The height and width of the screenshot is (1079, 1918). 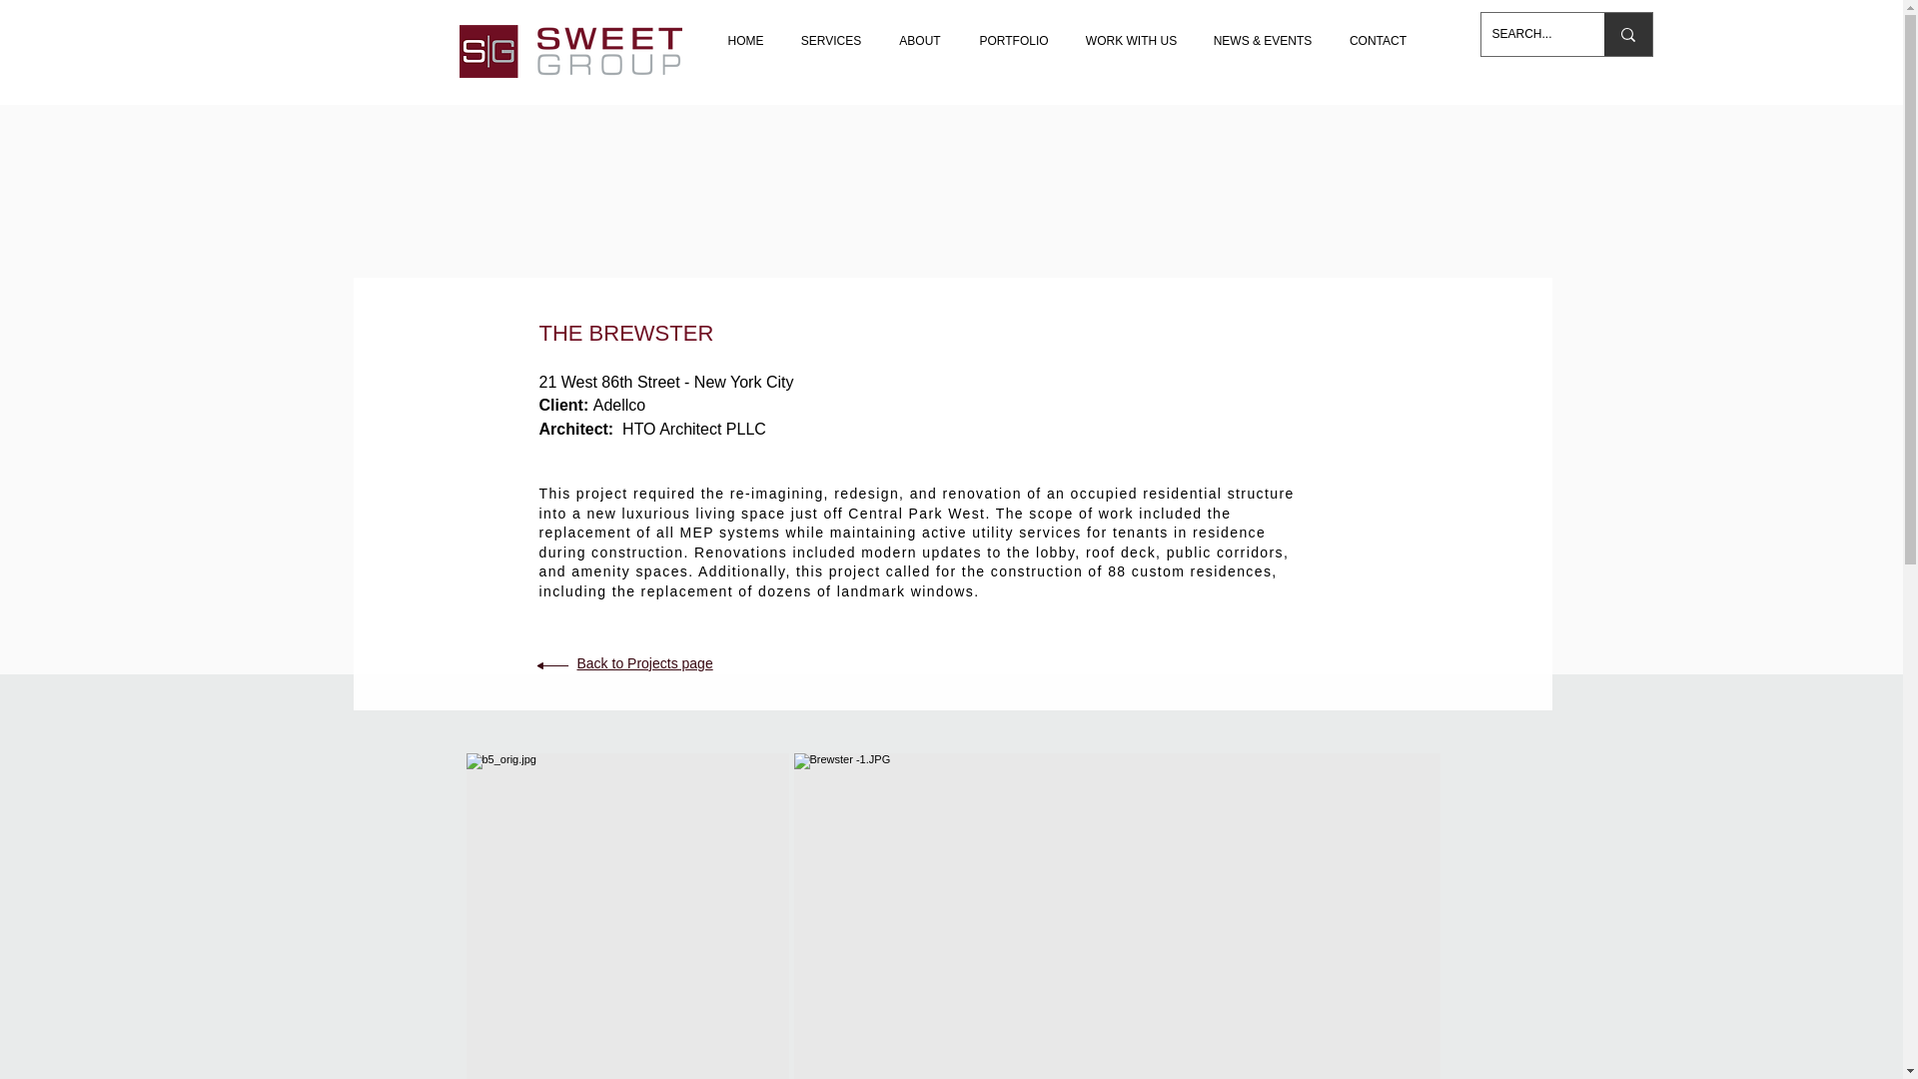 I want to click on HOME, so click(x=745, y=31).